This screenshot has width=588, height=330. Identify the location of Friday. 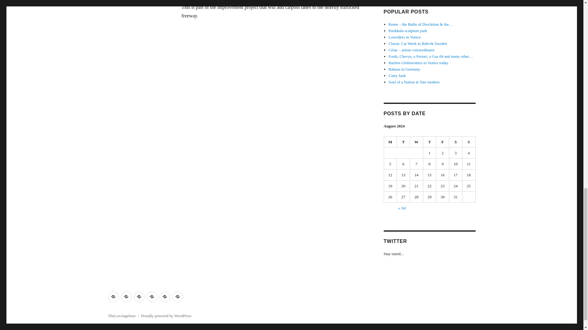
(443, 142).